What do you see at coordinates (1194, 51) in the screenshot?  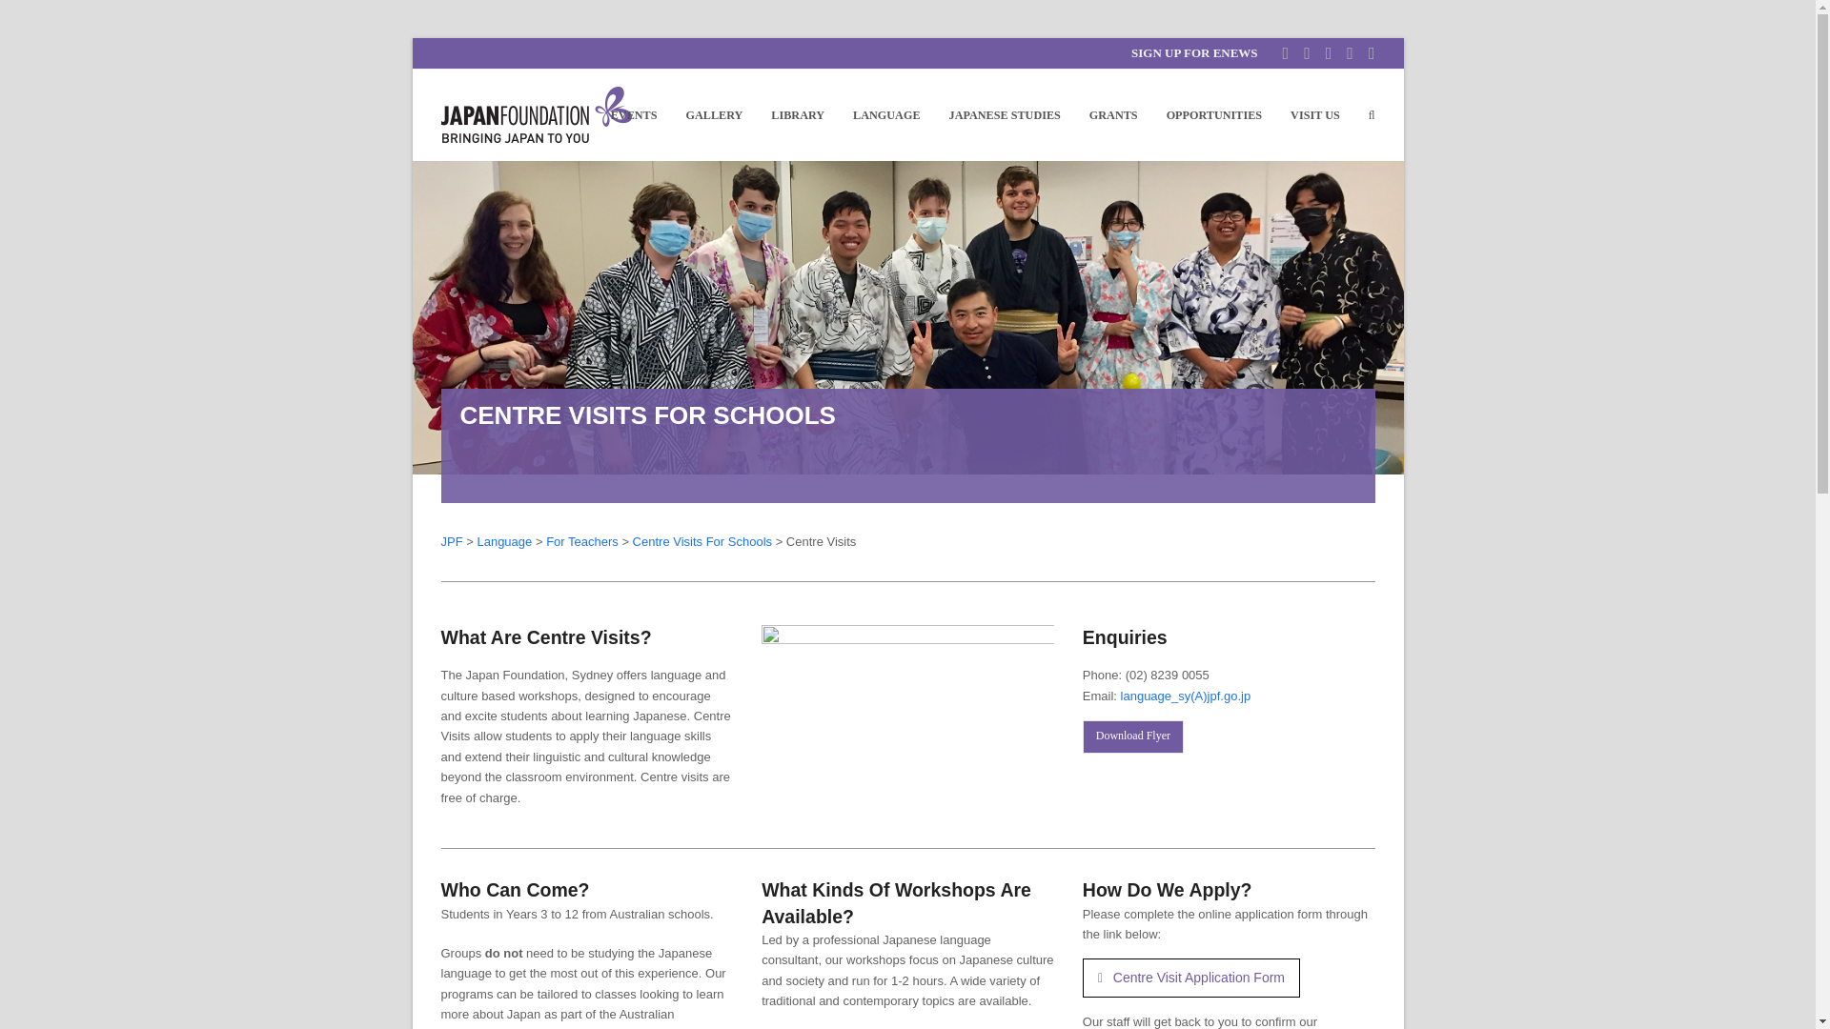 I see `SIGN UP FOR ENEWS` at bounding box center [1194, 51].